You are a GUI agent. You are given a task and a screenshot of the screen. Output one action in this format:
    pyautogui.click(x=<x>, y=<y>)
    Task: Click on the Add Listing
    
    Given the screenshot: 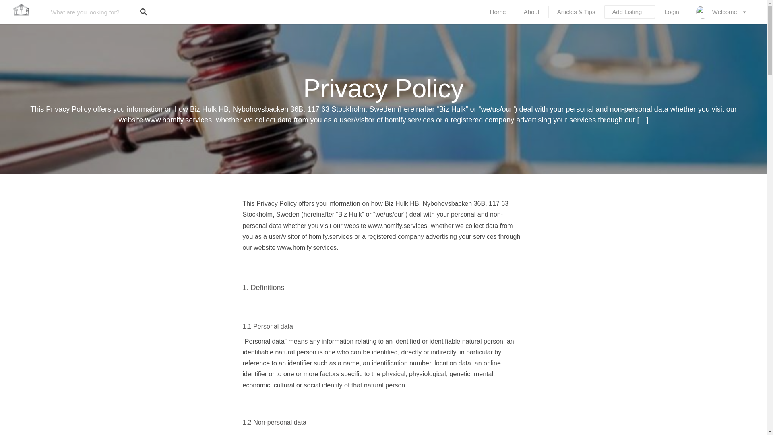 What is the action you would take?
    pyautogui.click(x=630, y=12)
    